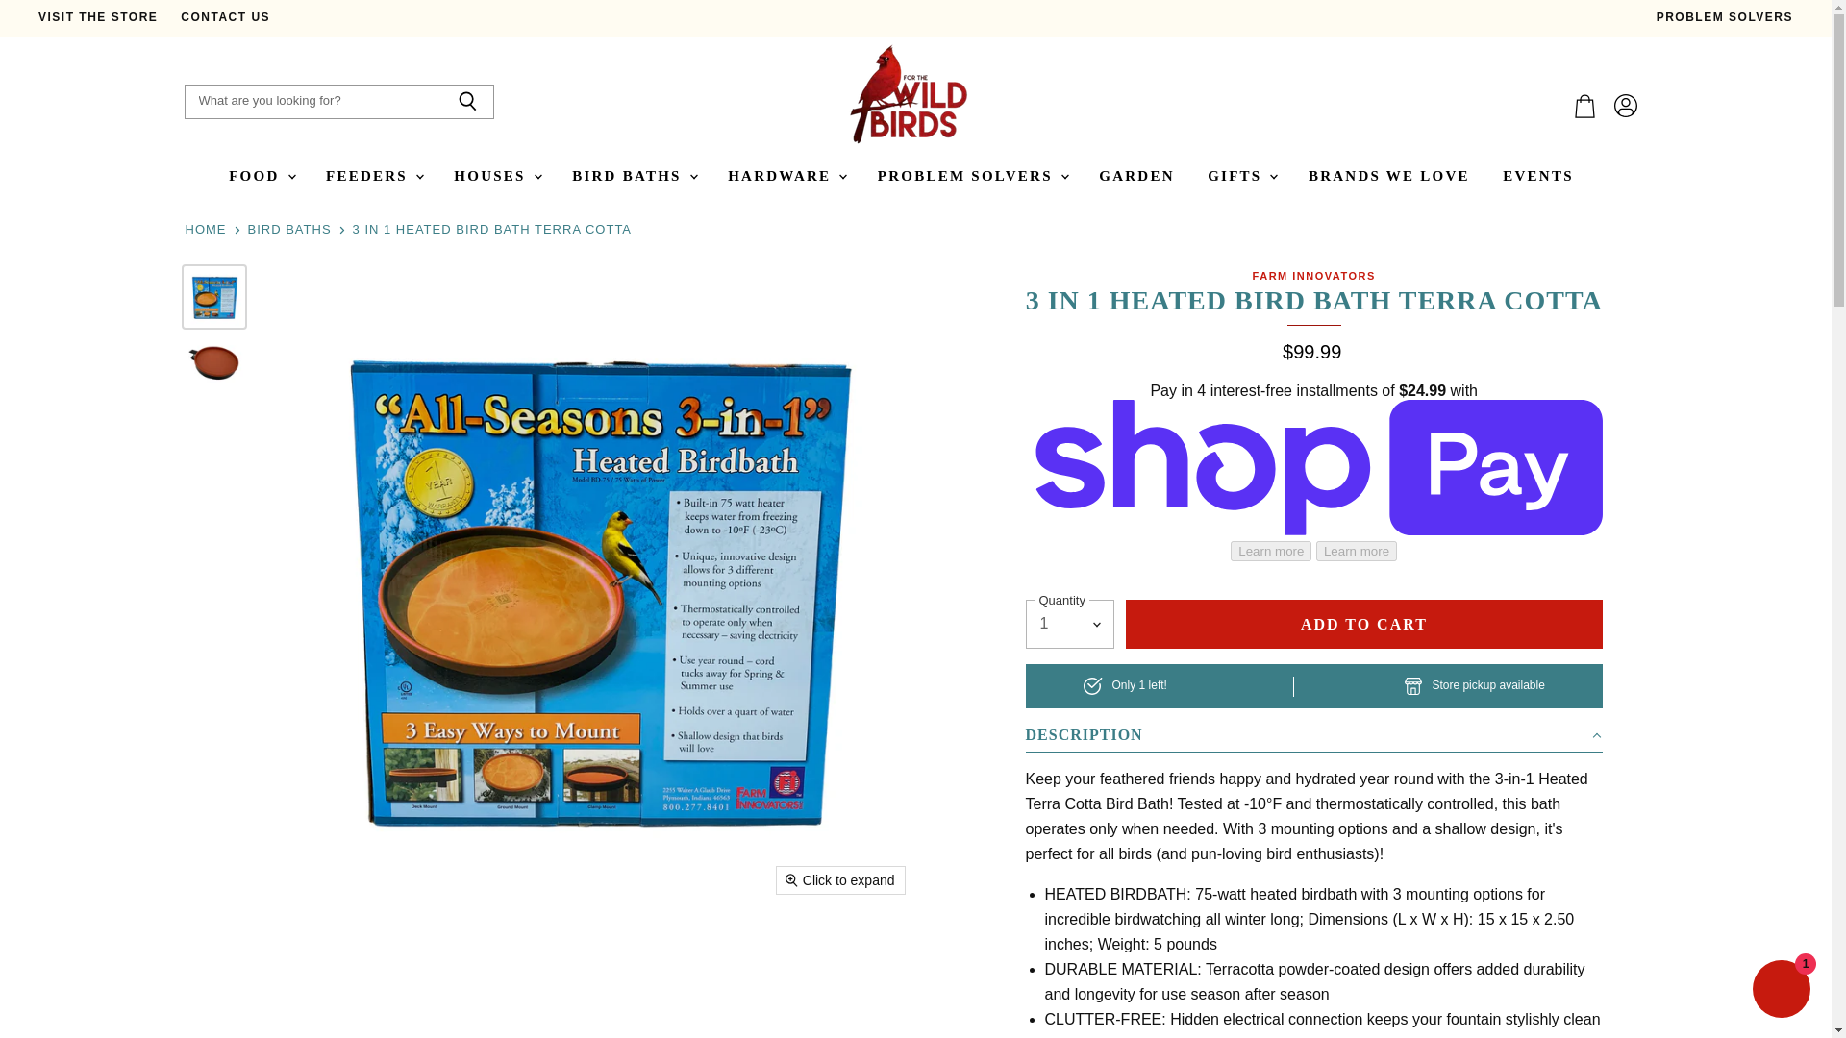 The height and width of the screenshot is (1038, 1846). I want to click on Farm Innovators, so click(1313, 275).